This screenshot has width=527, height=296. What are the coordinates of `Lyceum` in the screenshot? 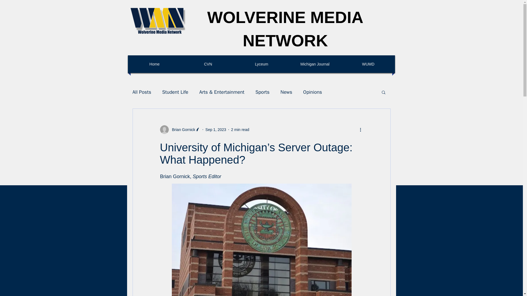 It's located at (261, 64).